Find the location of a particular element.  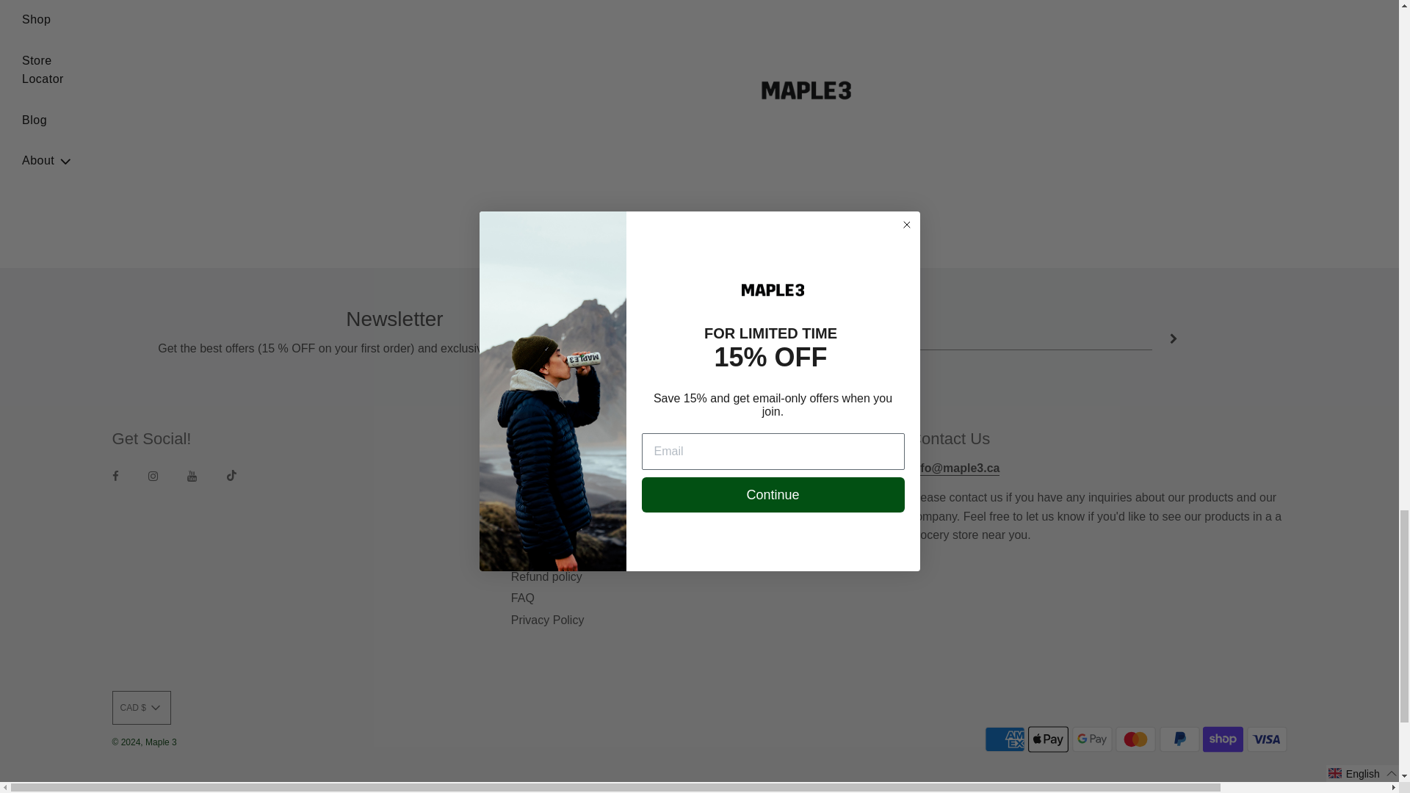

Pure Organic Maple Water - 1L is located at coordinates (553, 35).